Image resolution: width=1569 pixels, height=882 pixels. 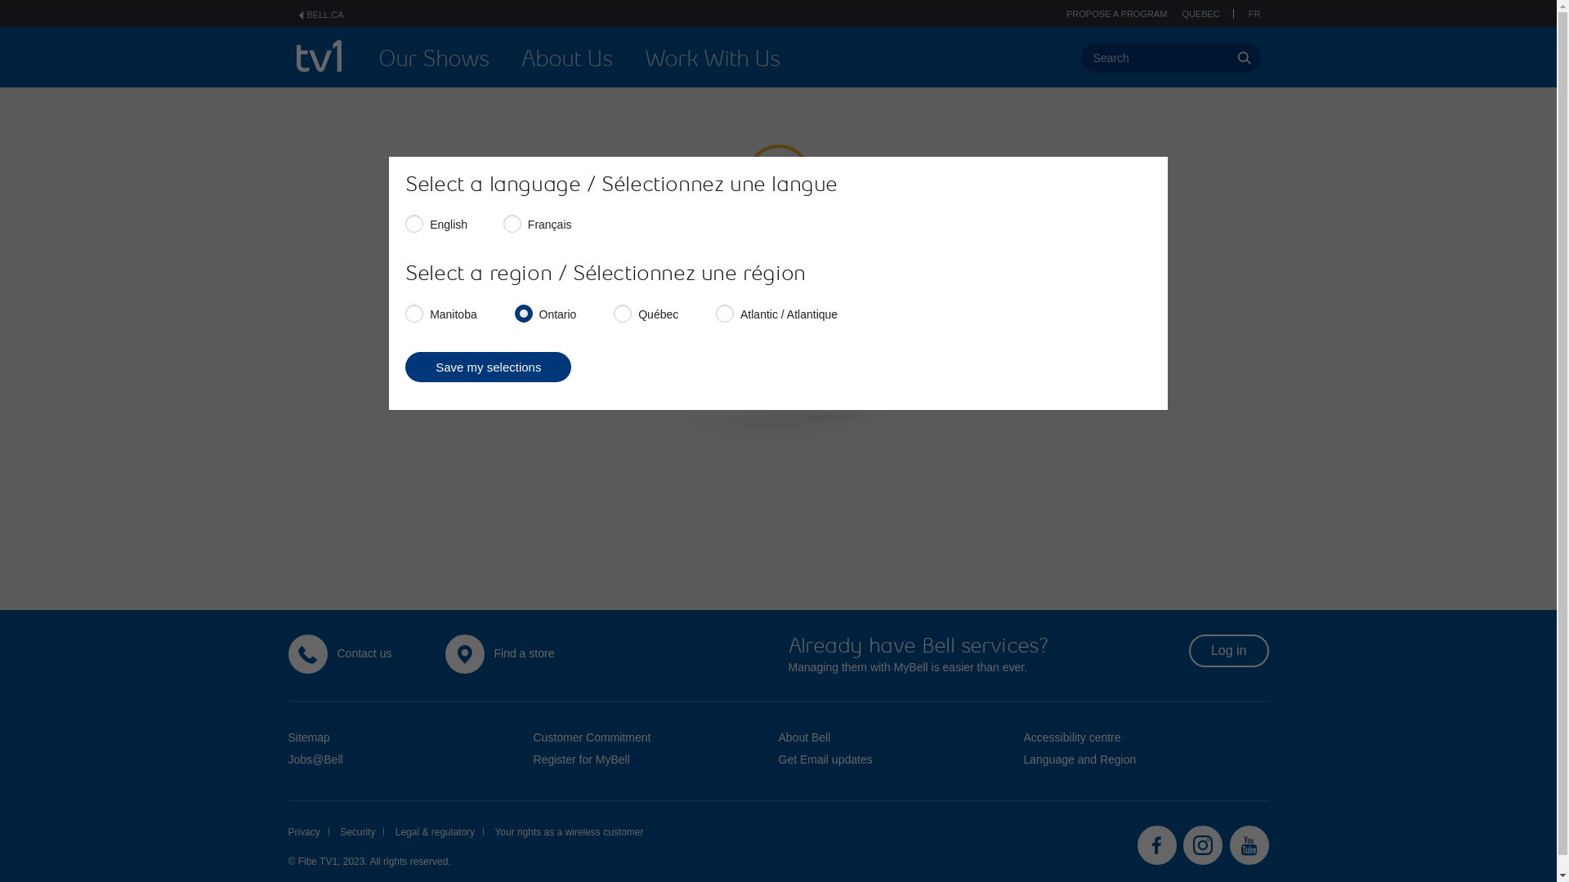 What do you see at coordinates (440, 833) in the screenshot?
I see `Legal & regulatory` at bounding box center [440, 833].